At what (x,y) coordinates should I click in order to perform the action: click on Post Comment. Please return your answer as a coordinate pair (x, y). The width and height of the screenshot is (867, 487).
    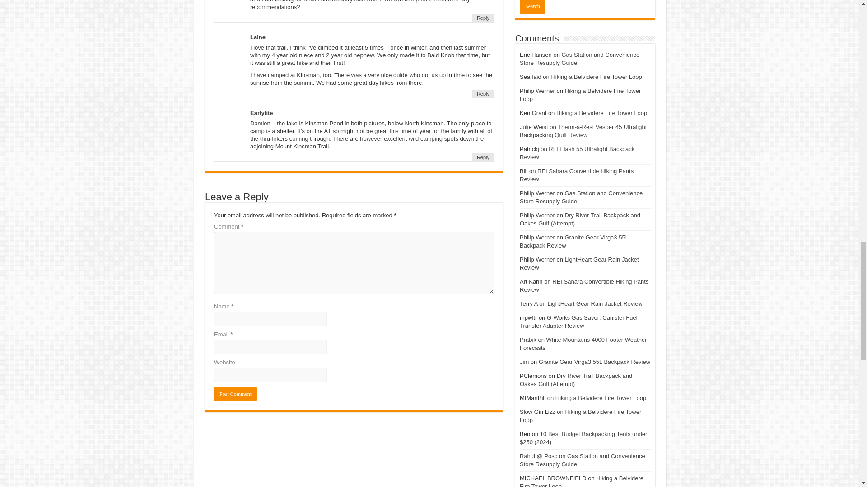
    Looking at the image, I should click on (235, 394).